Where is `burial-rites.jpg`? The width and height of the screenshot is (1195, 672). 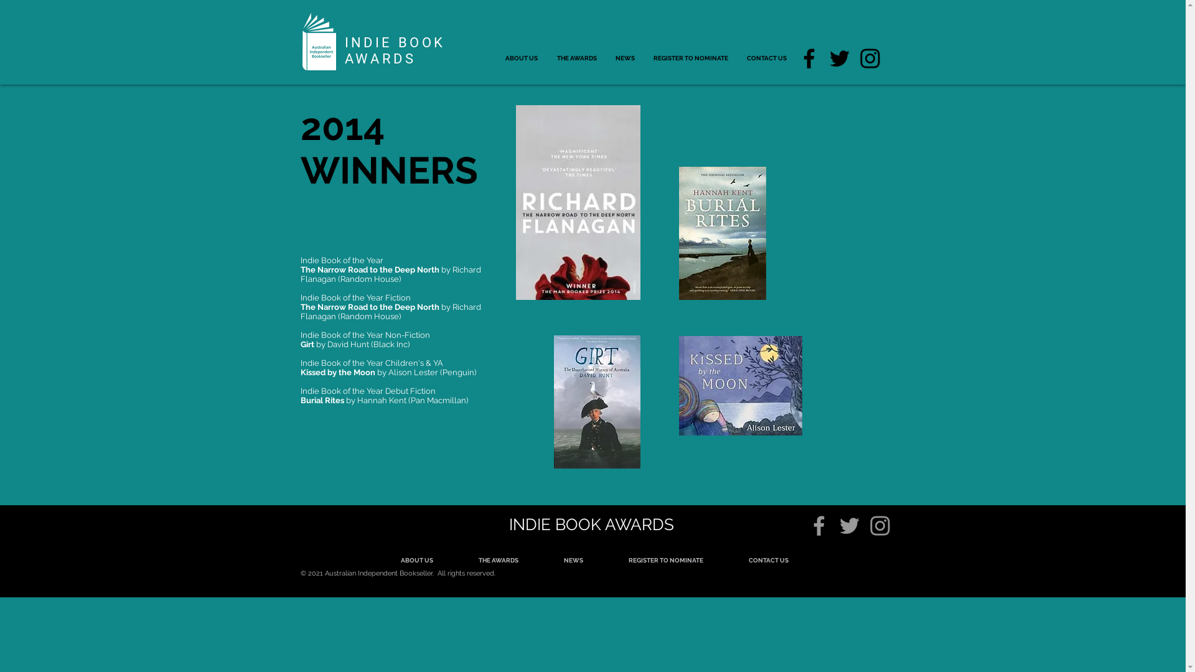
burial-rites.jpg is located at coordinates (722, 233).